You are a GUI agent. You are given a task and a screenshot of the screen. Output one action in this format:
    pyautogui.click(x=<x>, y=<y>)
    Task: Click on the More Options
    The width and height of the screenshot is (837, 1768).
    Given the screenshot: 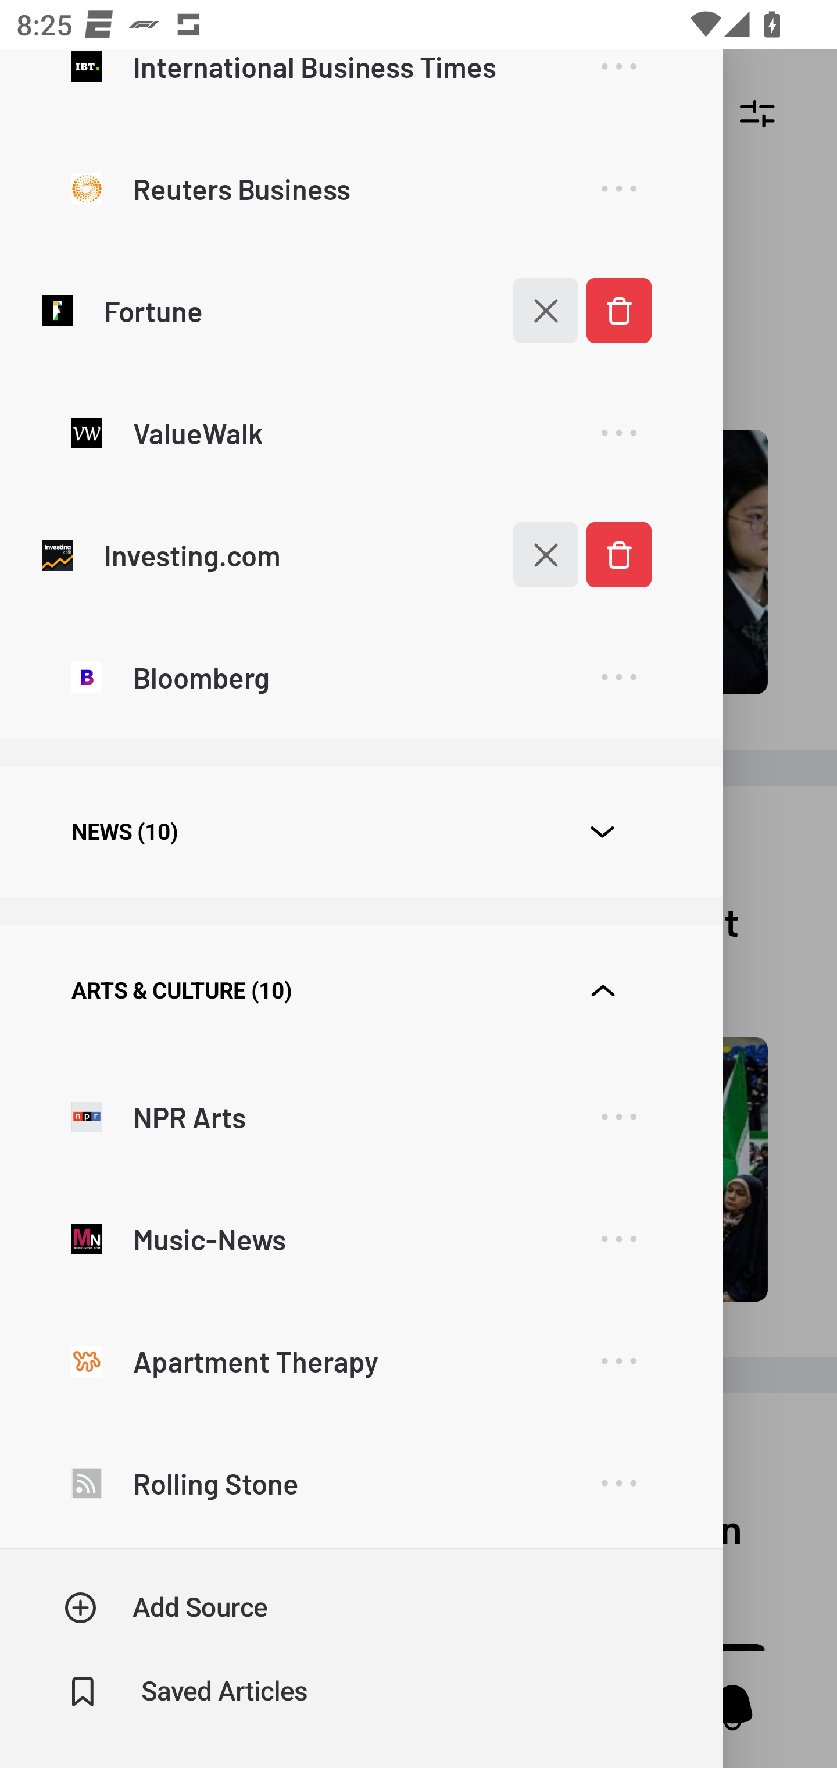 What is the action you would take?
    pyautogui.click(x=618, y=1239)
    